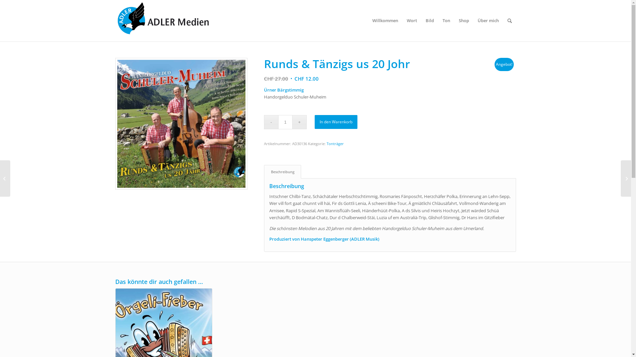  What do you see at coordinates (385, 20) in the screenshot?
I see `Willkommen` at bounding box center [385, 20].